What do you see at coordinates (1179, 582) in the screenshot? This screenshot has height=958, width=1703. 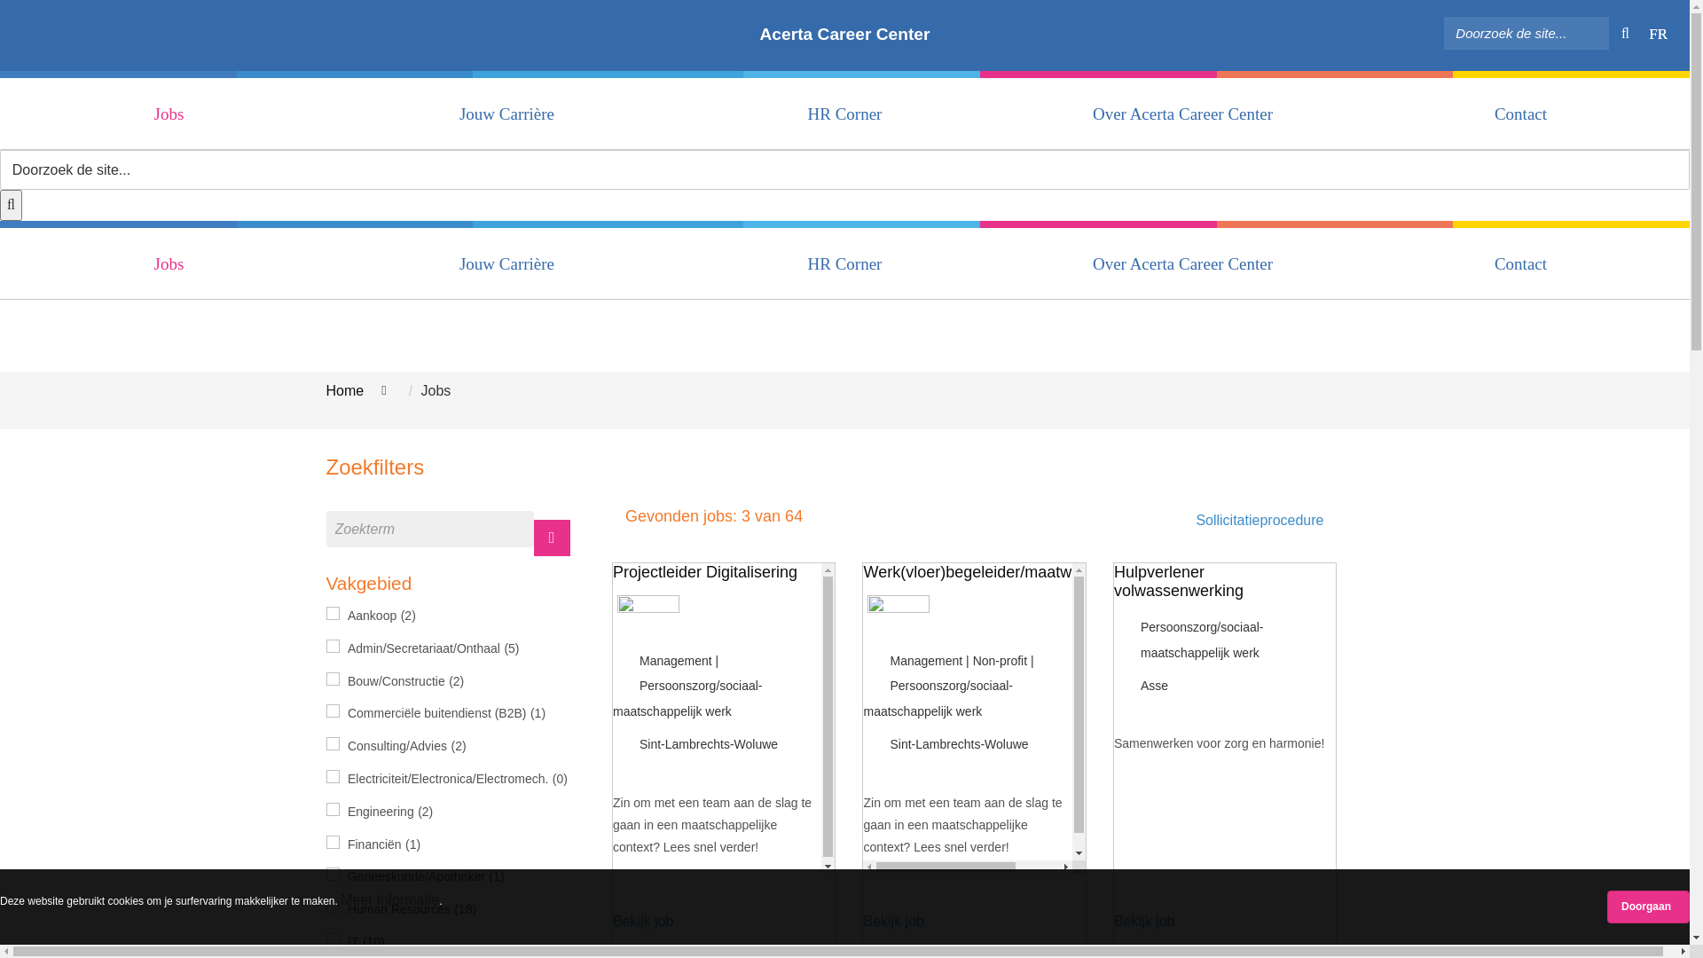 I see `Hulpverlener volwassenwerking` at bounding box center [1179, 582].